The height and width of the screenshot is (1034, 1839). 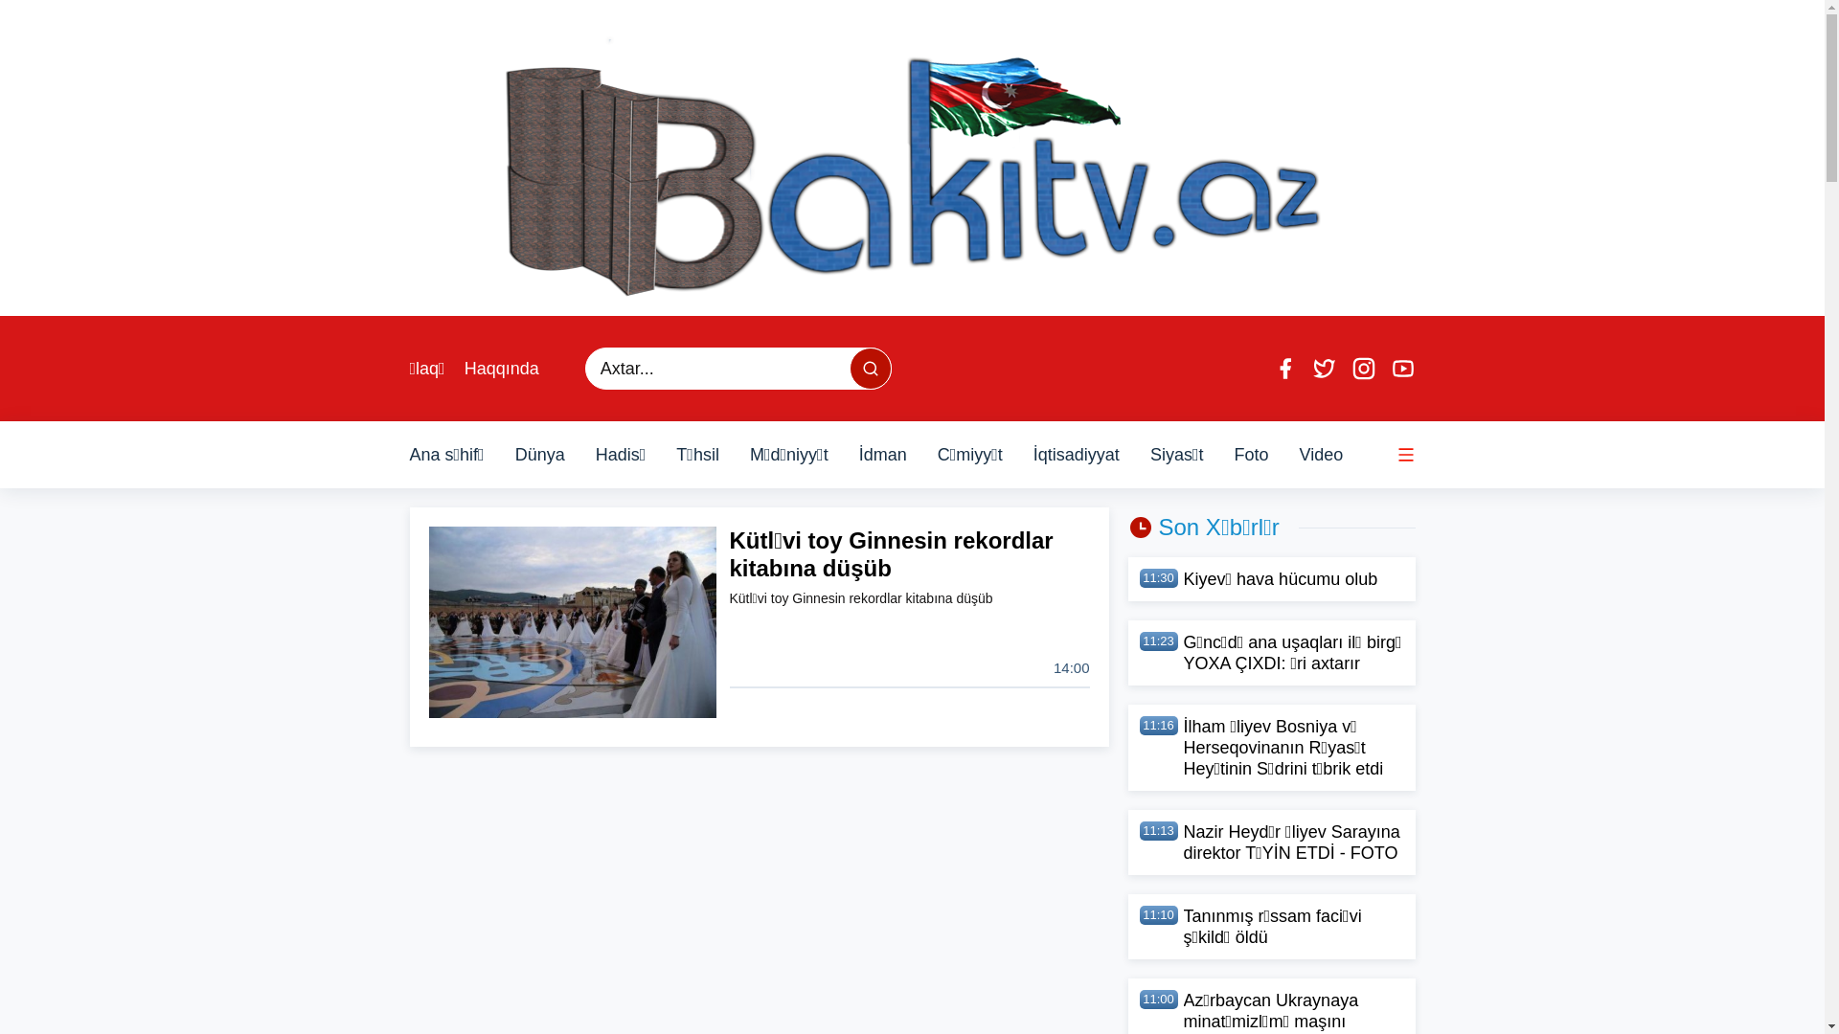 I want to click on Twitter, so click(x=1325, y=369).